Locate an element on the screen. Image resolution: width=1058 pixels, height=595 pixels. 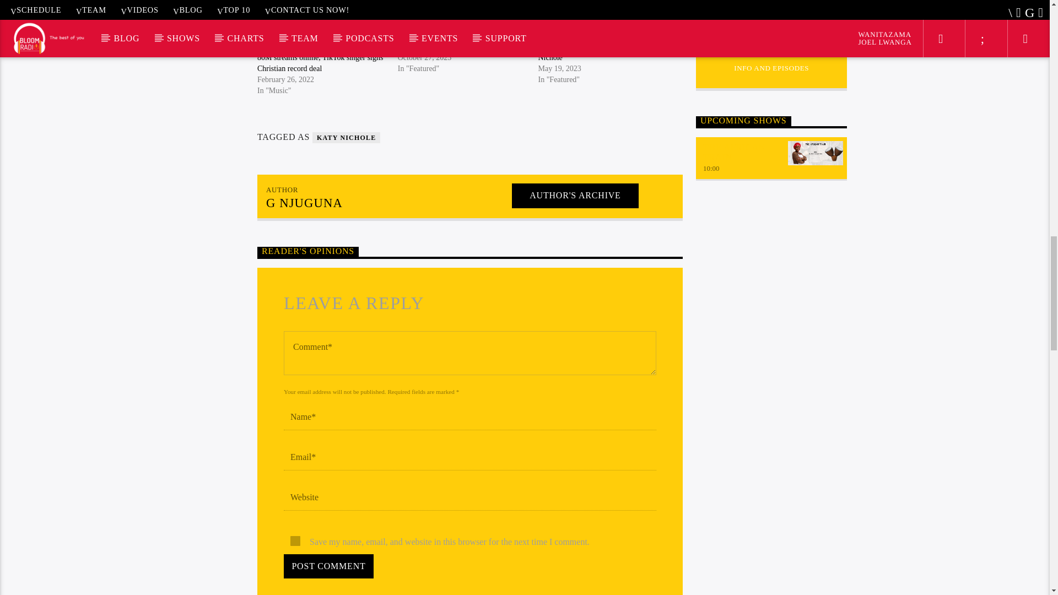
Get to Know Katy Nichole is located at coordinates (439, 46).